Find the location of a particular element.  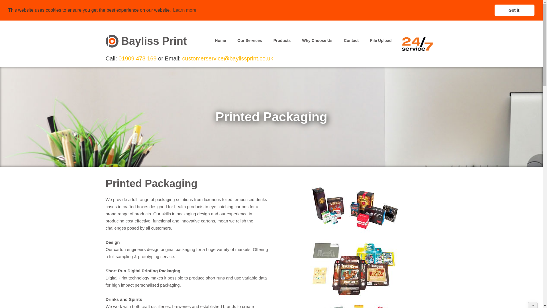

Learn more is located at coordinates (185, 10).